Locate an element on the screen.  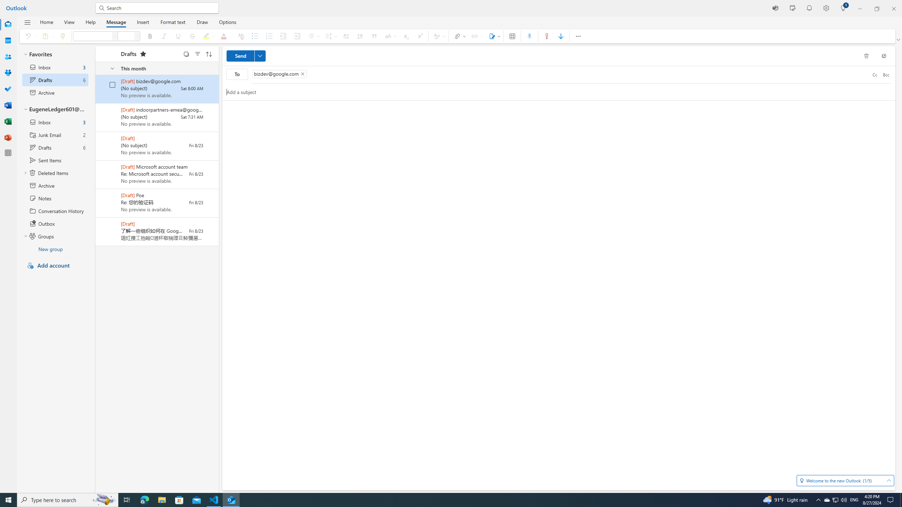
AutomationID: checkbox-1772 is located at coordinates (112, 84).